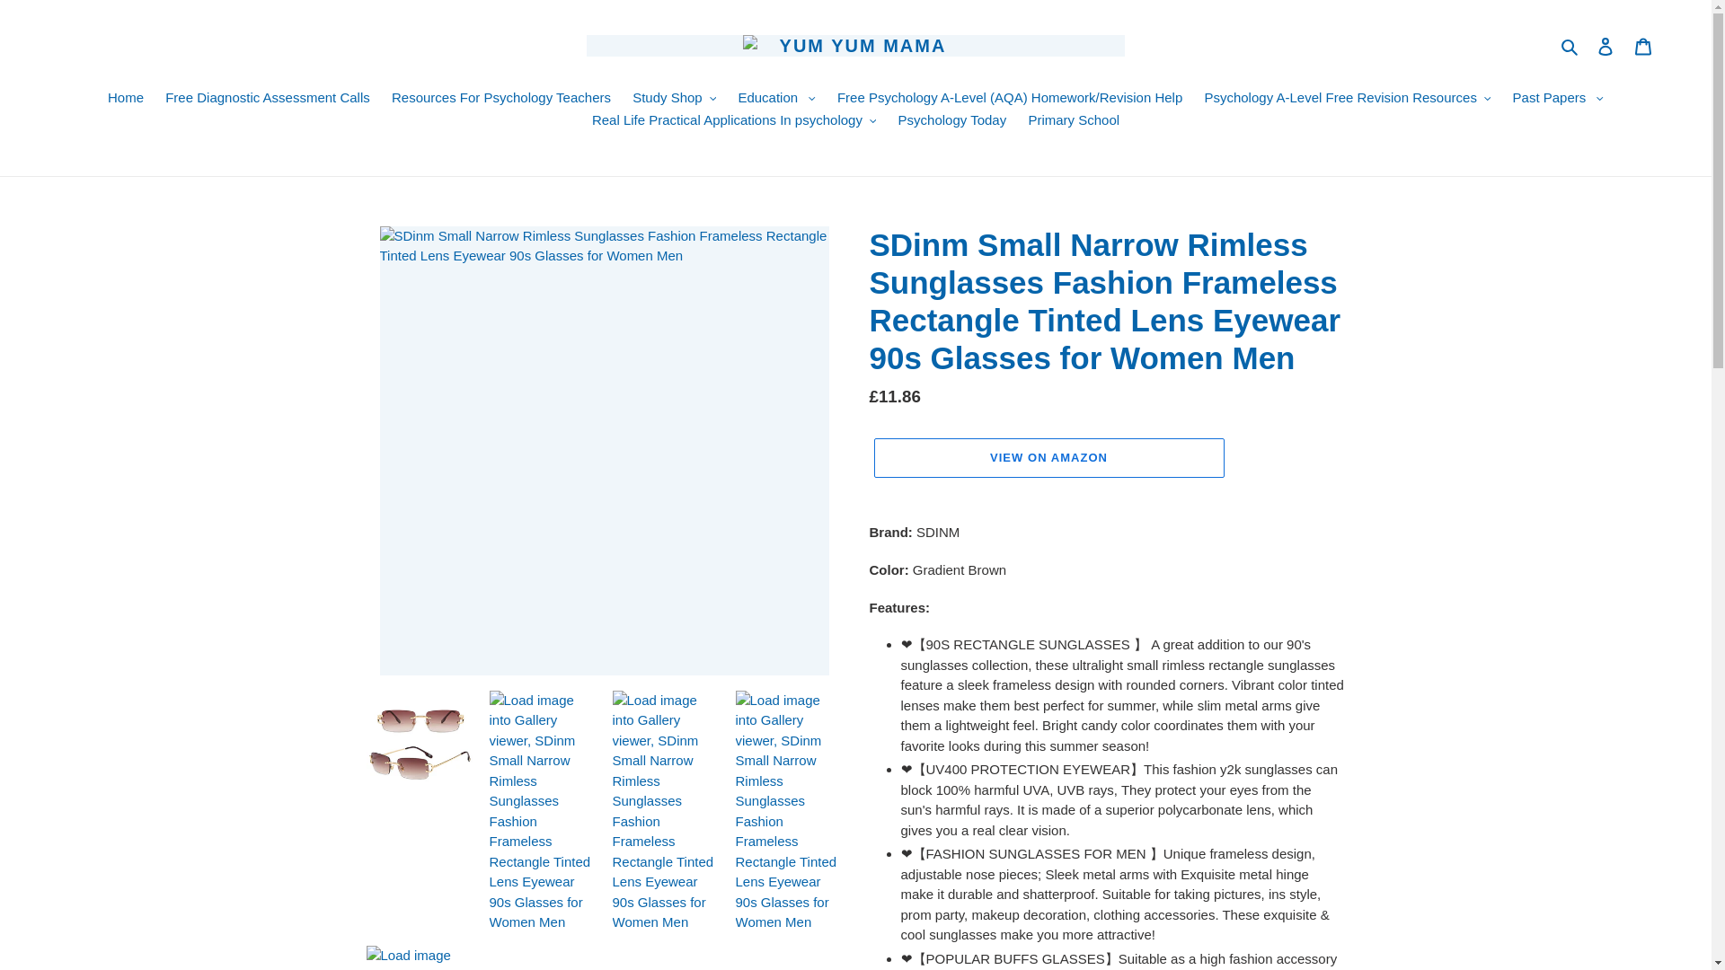 This screenshot has height=970, width=1725. What do you see at coordinates (1606, 47) in the screenshot?
I see `Log in` at bounding box center [1606, 47].